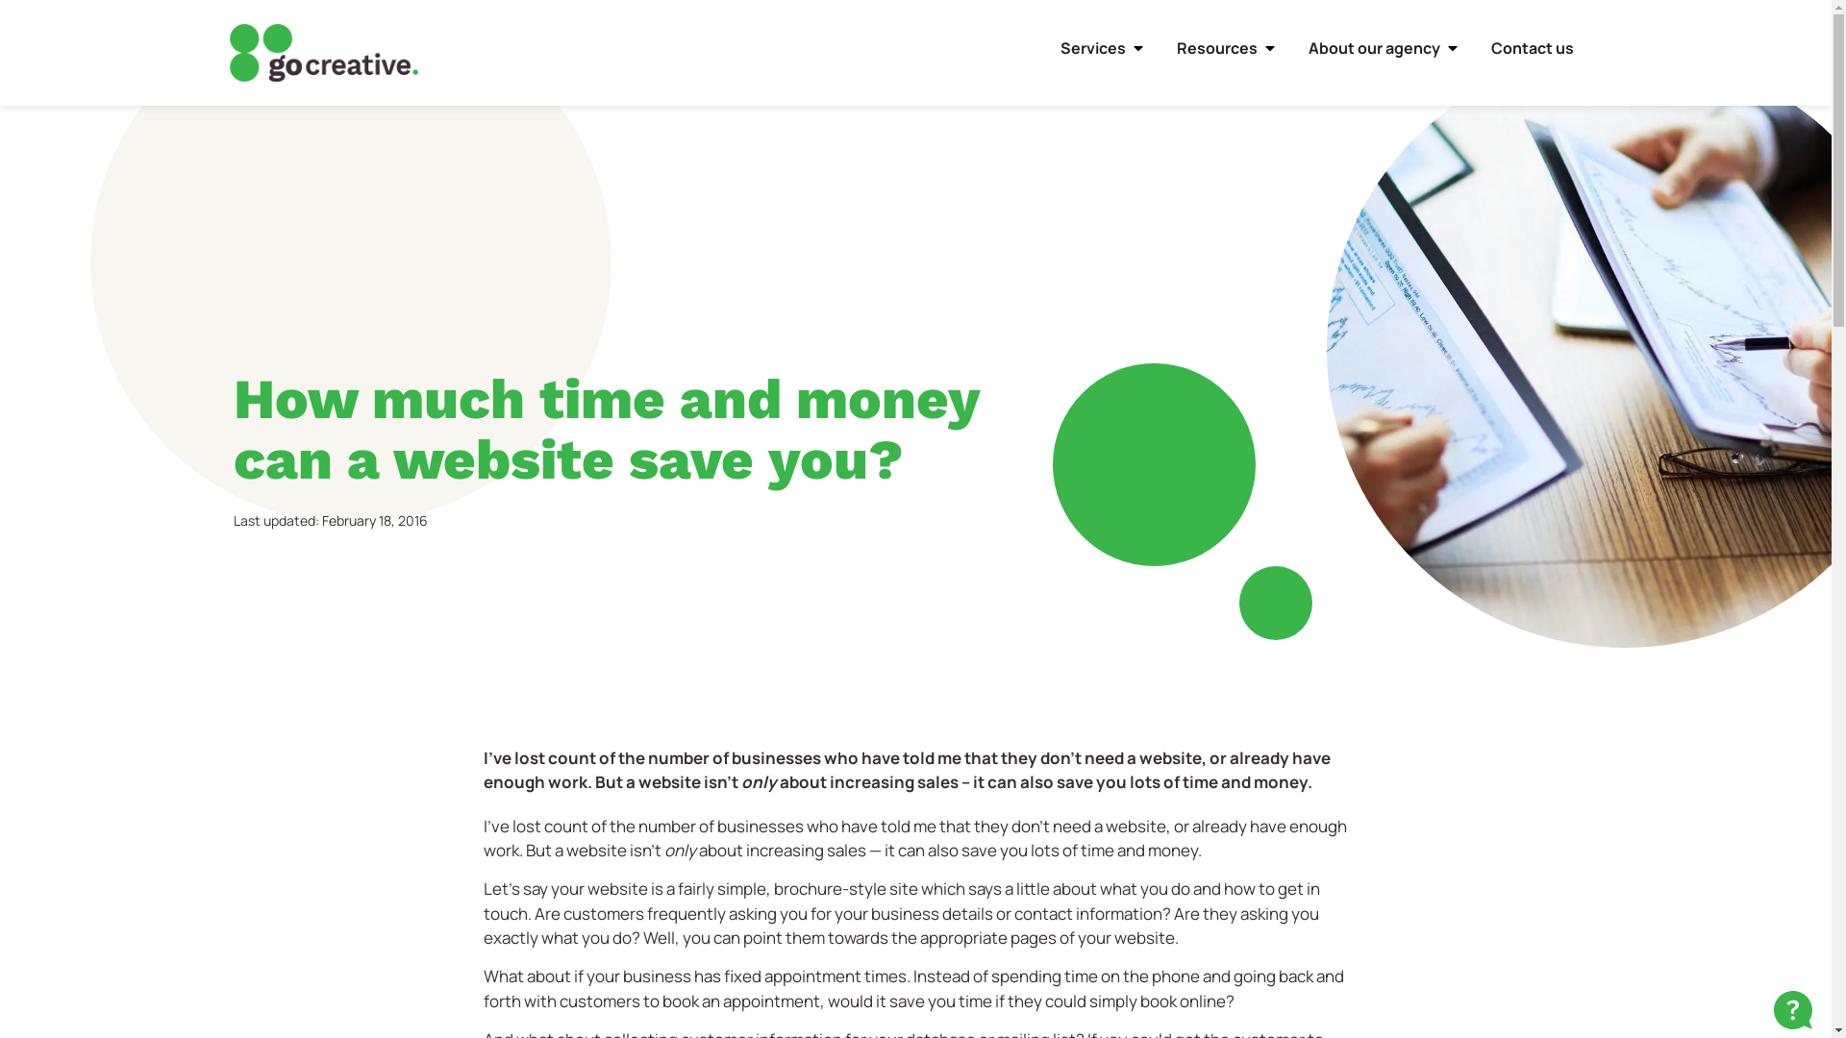  Describe the element at coordinates (1532, 48) in the screenshot. I see `Contact us` at that location.